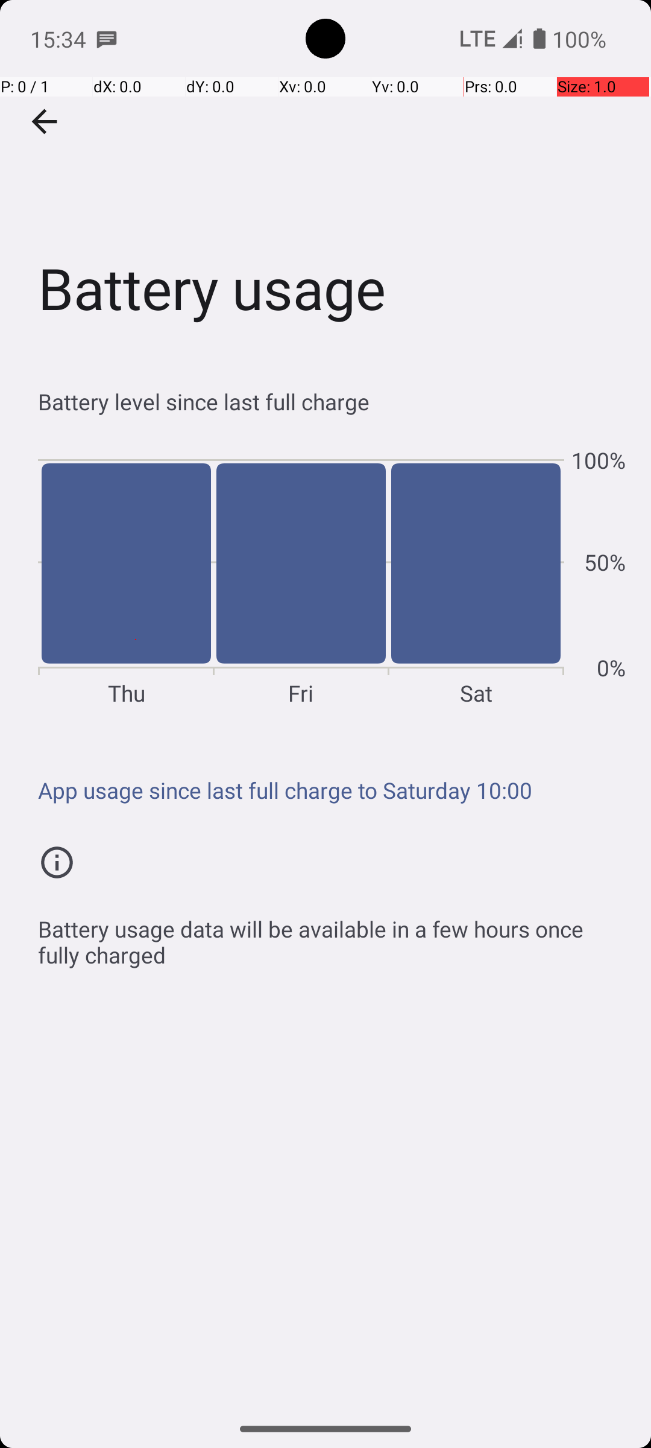 The width and height of the screenshot is (651, 1448). What do you see at coordinates (476, 577) in the screenshot?
I see `Saturday` at bounding box center [476, 577].